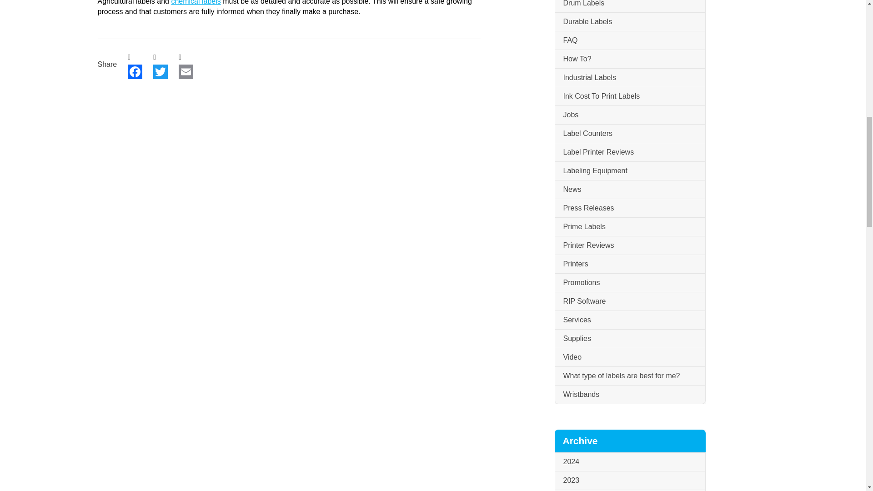 This screenshot has height=491, width=873. Describe the element at coordinates (629, 245) in the screenshot. I see `Printer Reviews` at that location.